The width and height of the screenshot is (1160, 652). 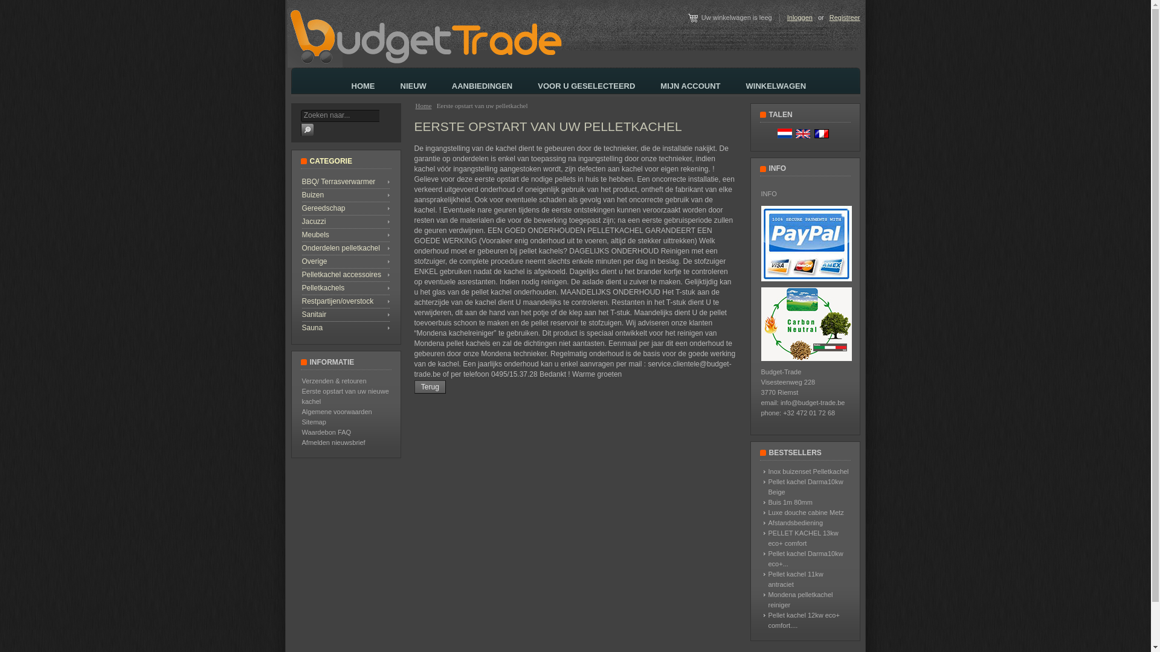 What do you see at coordinates (804, 539) in the screenshot?
I see `PELLET KACHEL 13kw eco+ comfort` at bounding box center [804, 539].